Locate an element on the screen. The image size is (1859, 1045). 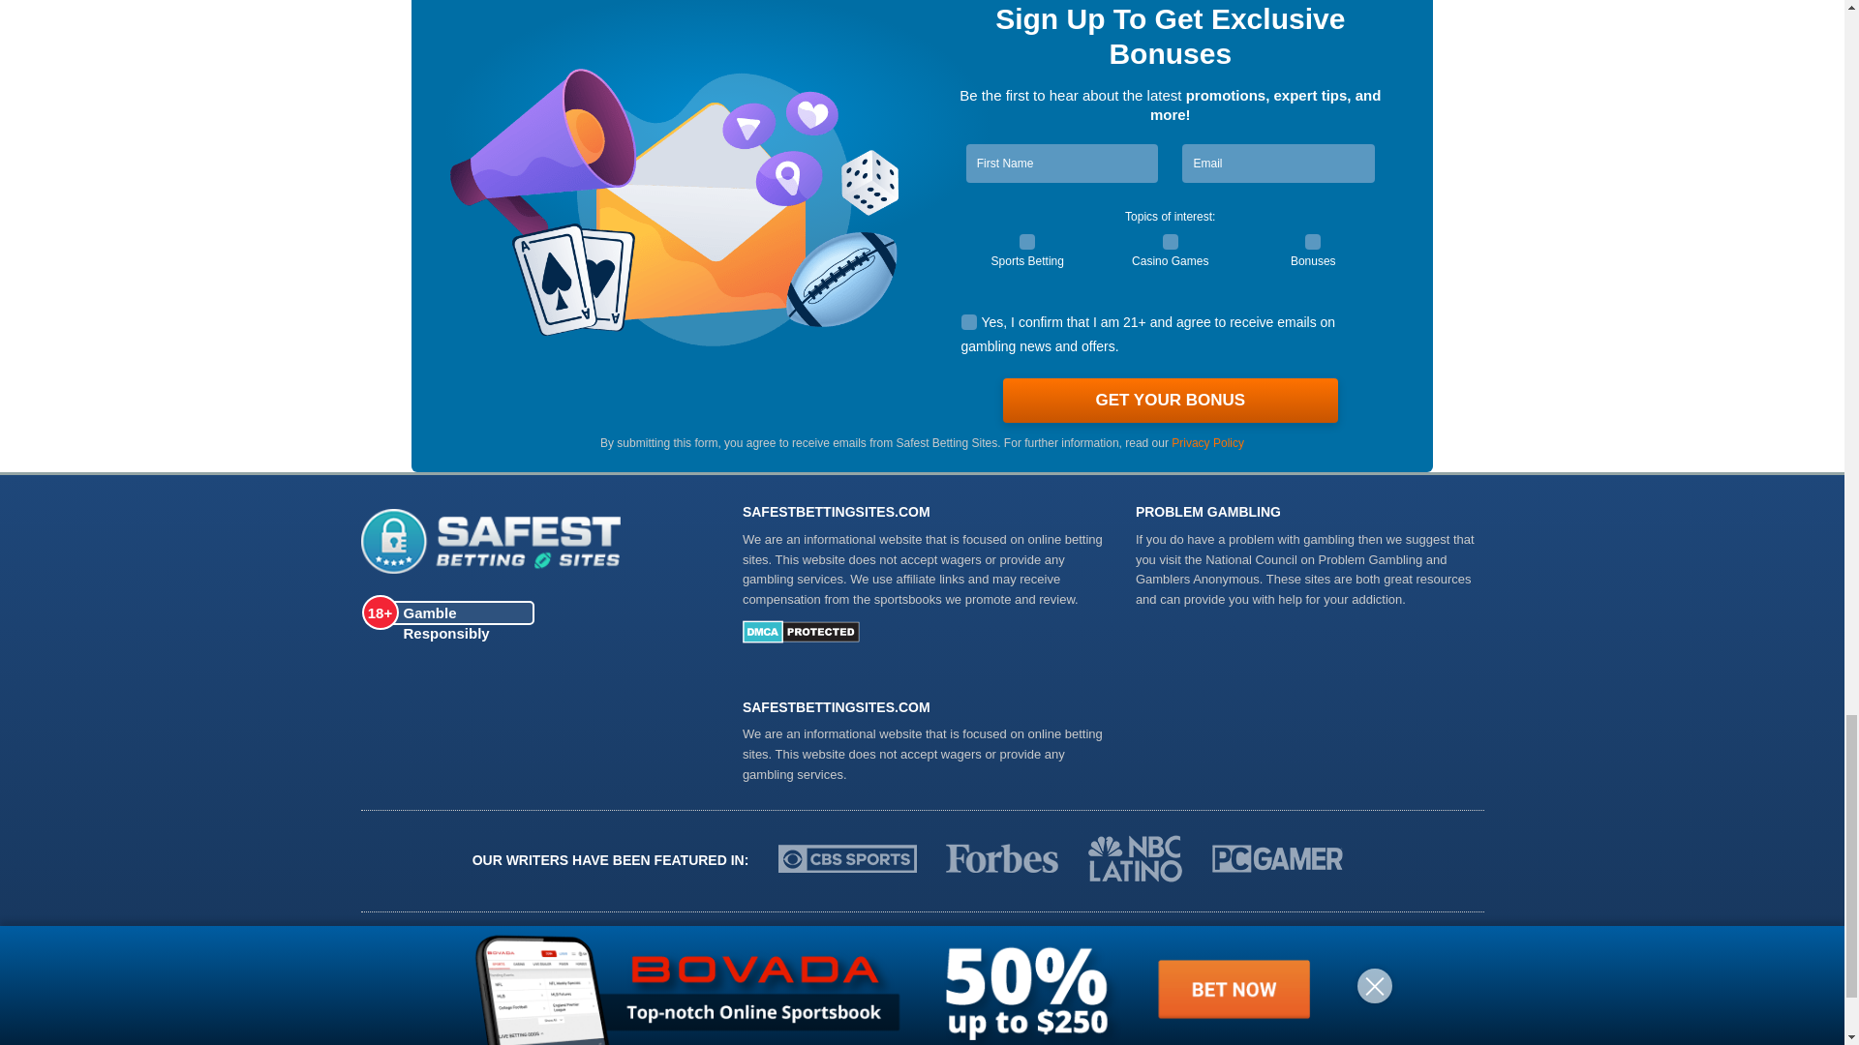
1 is located at coordinates (1026, 242).